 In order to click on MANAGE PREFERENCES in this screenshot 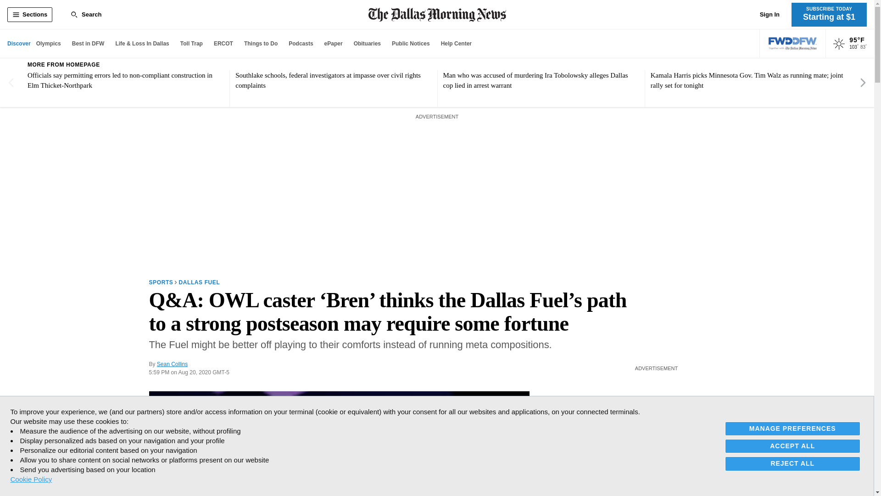, I will do `click(793, 429)`.